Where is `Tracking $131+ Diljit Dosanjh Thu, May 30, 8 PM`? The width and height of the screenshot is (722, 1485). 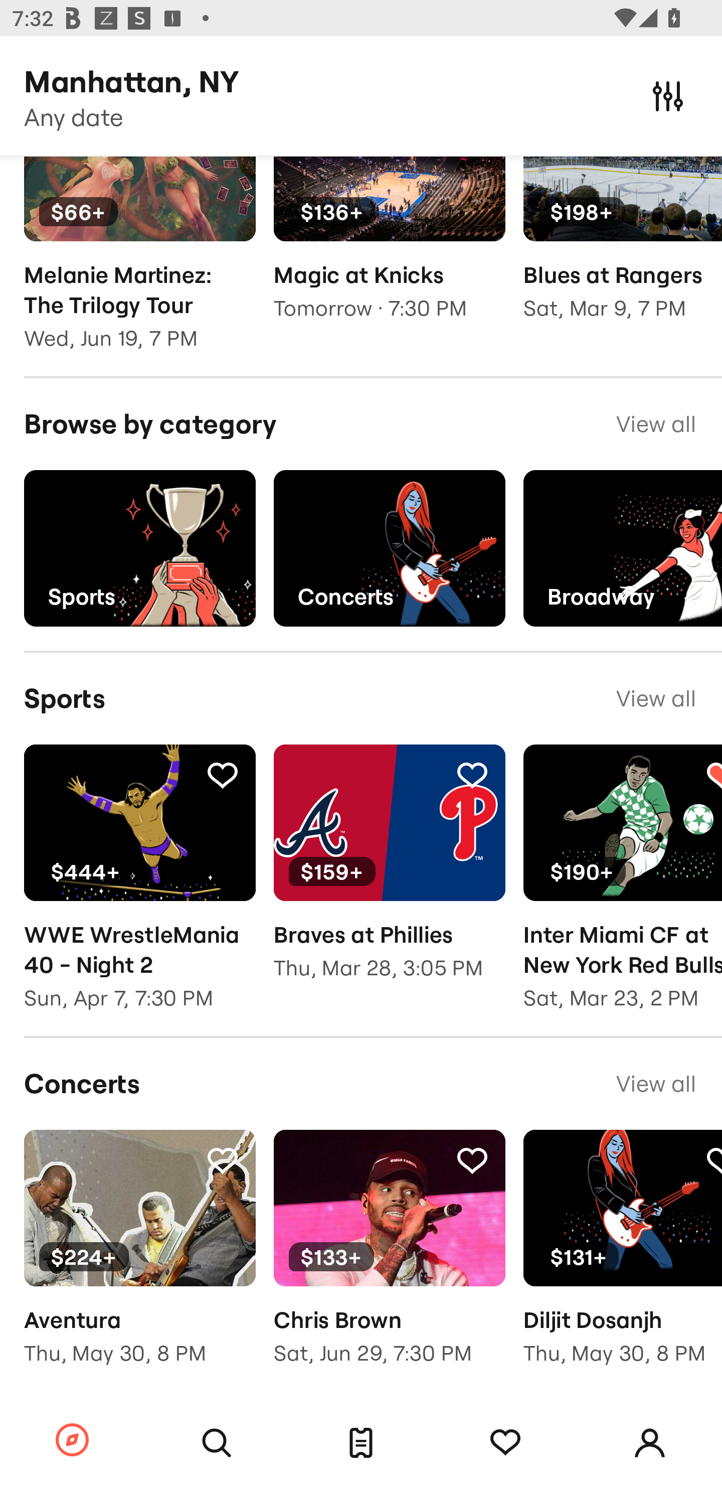
Tracking $131+ Diljit Dosanjh Thu, May 30, 8 PM is located at coordinates (623, 1260).